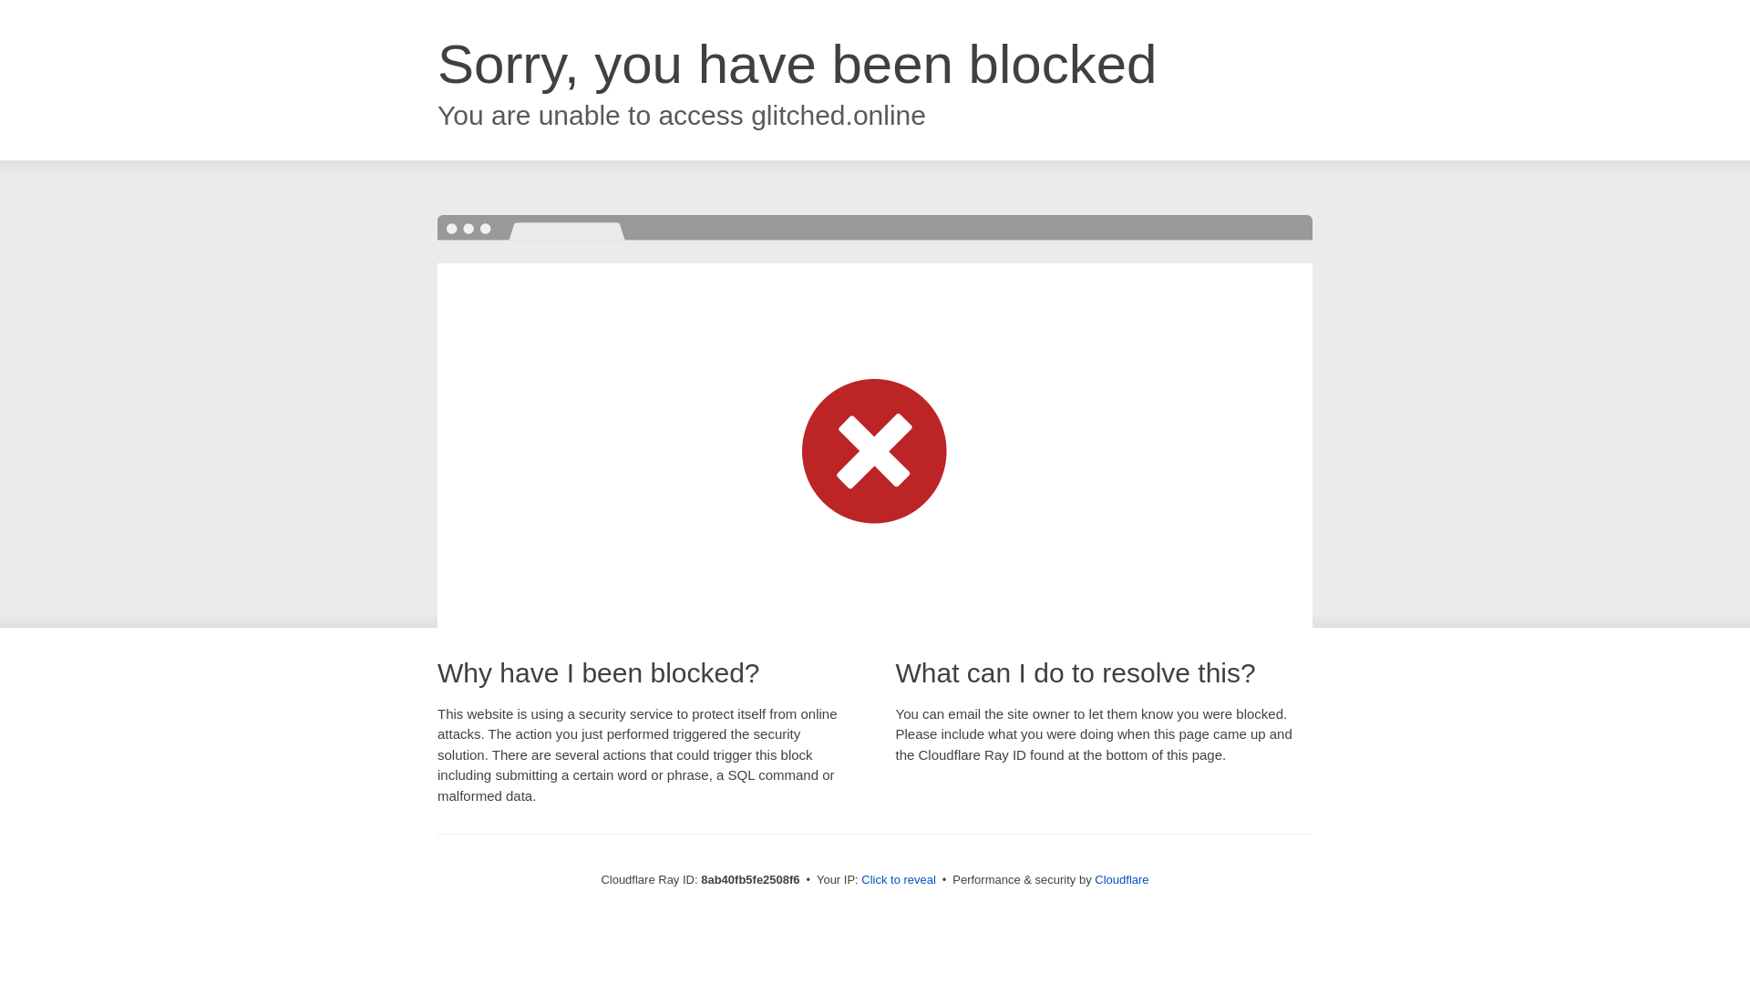 The width and height of the screenshot is (1750, 984). What do you see at coordinates (899, 880) in the screenshot?
I see `Click to reveal` at bounding box center [899, 880].